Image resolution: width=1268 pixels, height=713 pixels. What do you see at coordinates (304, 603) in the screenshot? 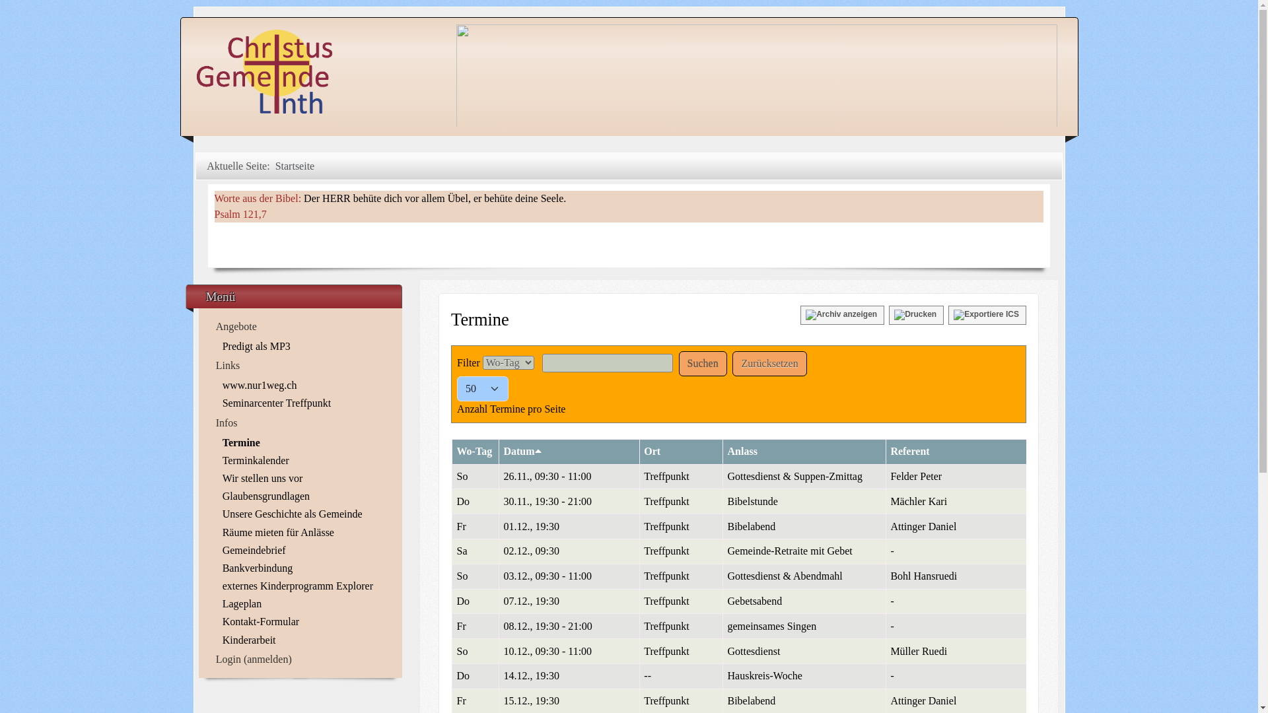
I see `Lageplan` at bounding box center [304, 603].